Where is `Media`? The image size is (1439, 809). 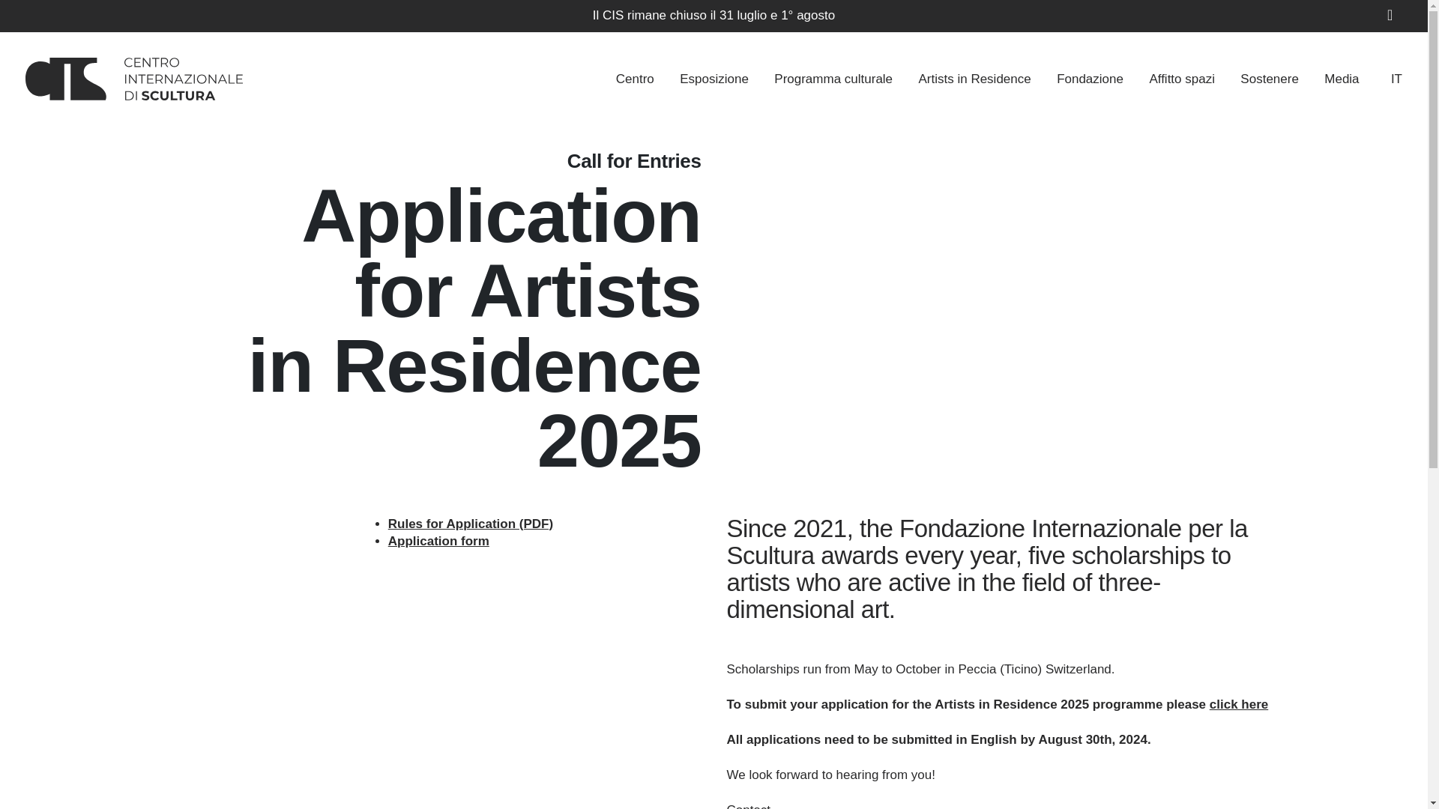 Media is located at coordinates (1341, 78).